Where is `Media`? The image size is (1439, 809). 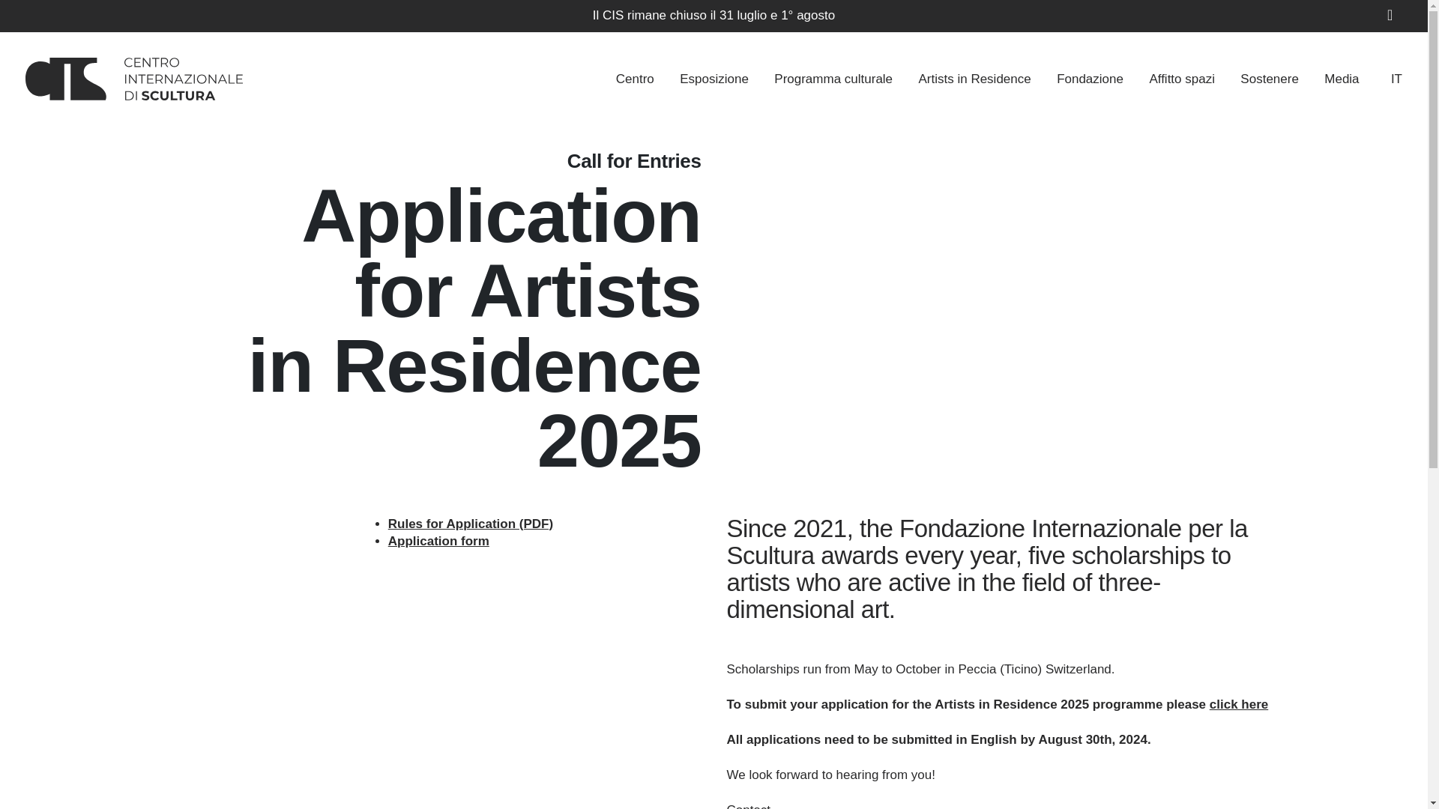 Media is located at coordinates (1341, 78).